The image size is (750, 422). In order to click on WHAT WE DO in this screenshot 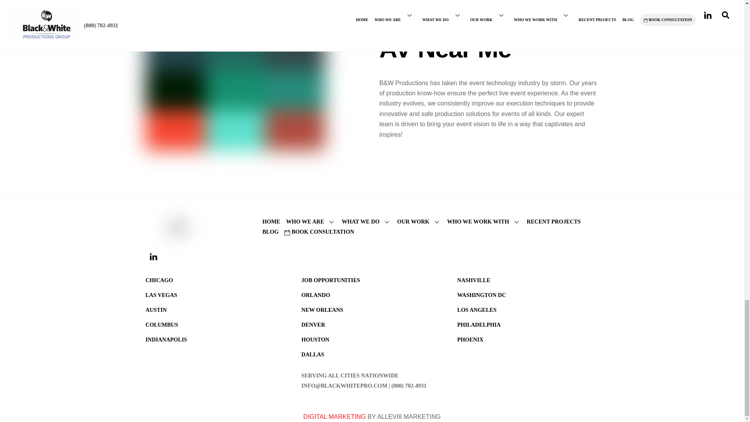, I will do `click(366, 221)`.